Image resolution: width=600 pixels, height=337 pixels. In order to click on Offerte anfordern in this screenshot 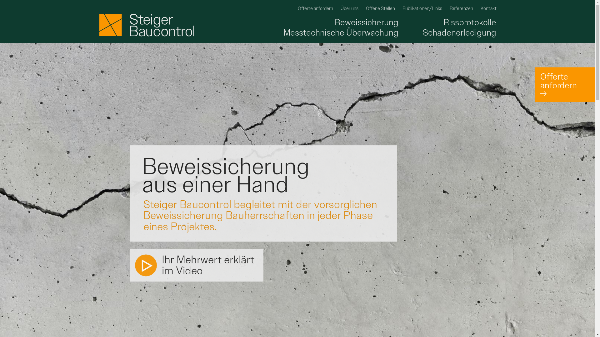, I will do `click(565, 85)`.